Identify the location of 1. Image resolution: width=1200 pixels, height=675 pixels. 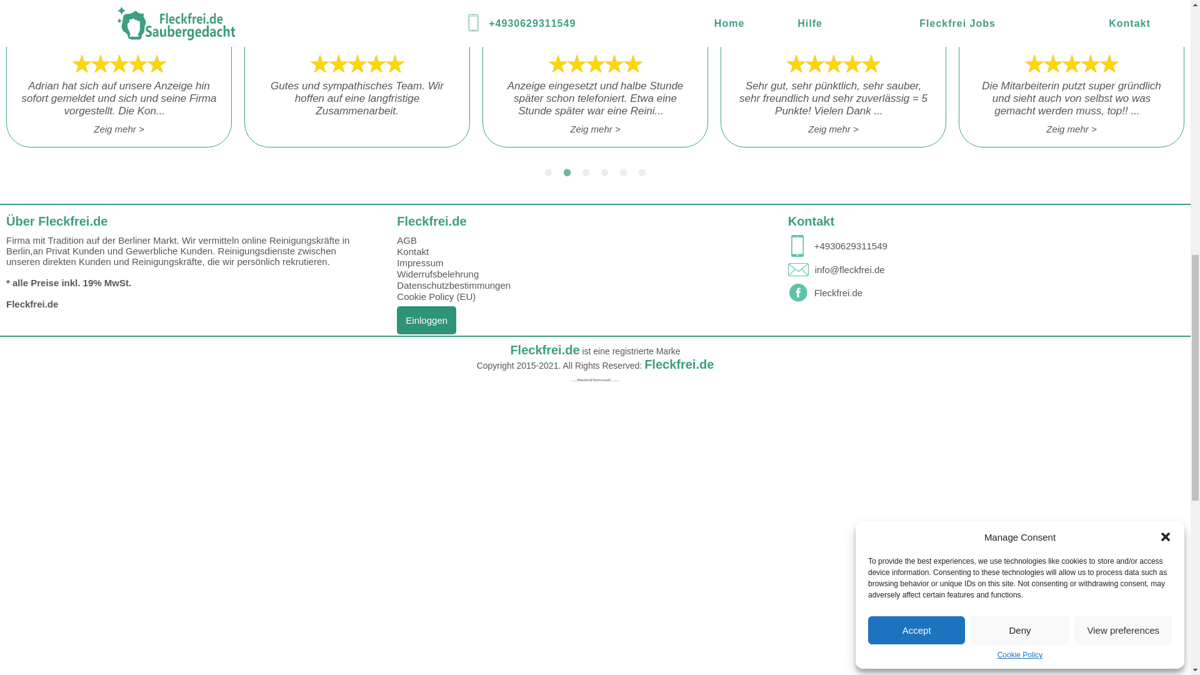
(548, 172).